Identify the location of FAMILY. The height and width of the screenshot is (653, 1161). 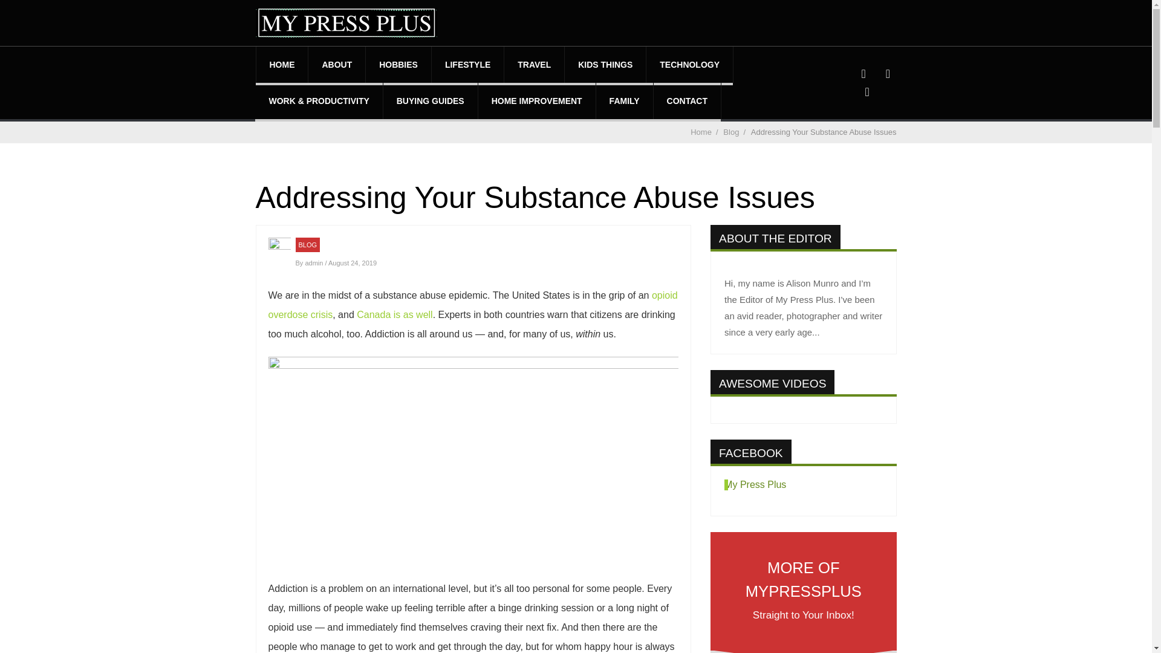
(624, 100).